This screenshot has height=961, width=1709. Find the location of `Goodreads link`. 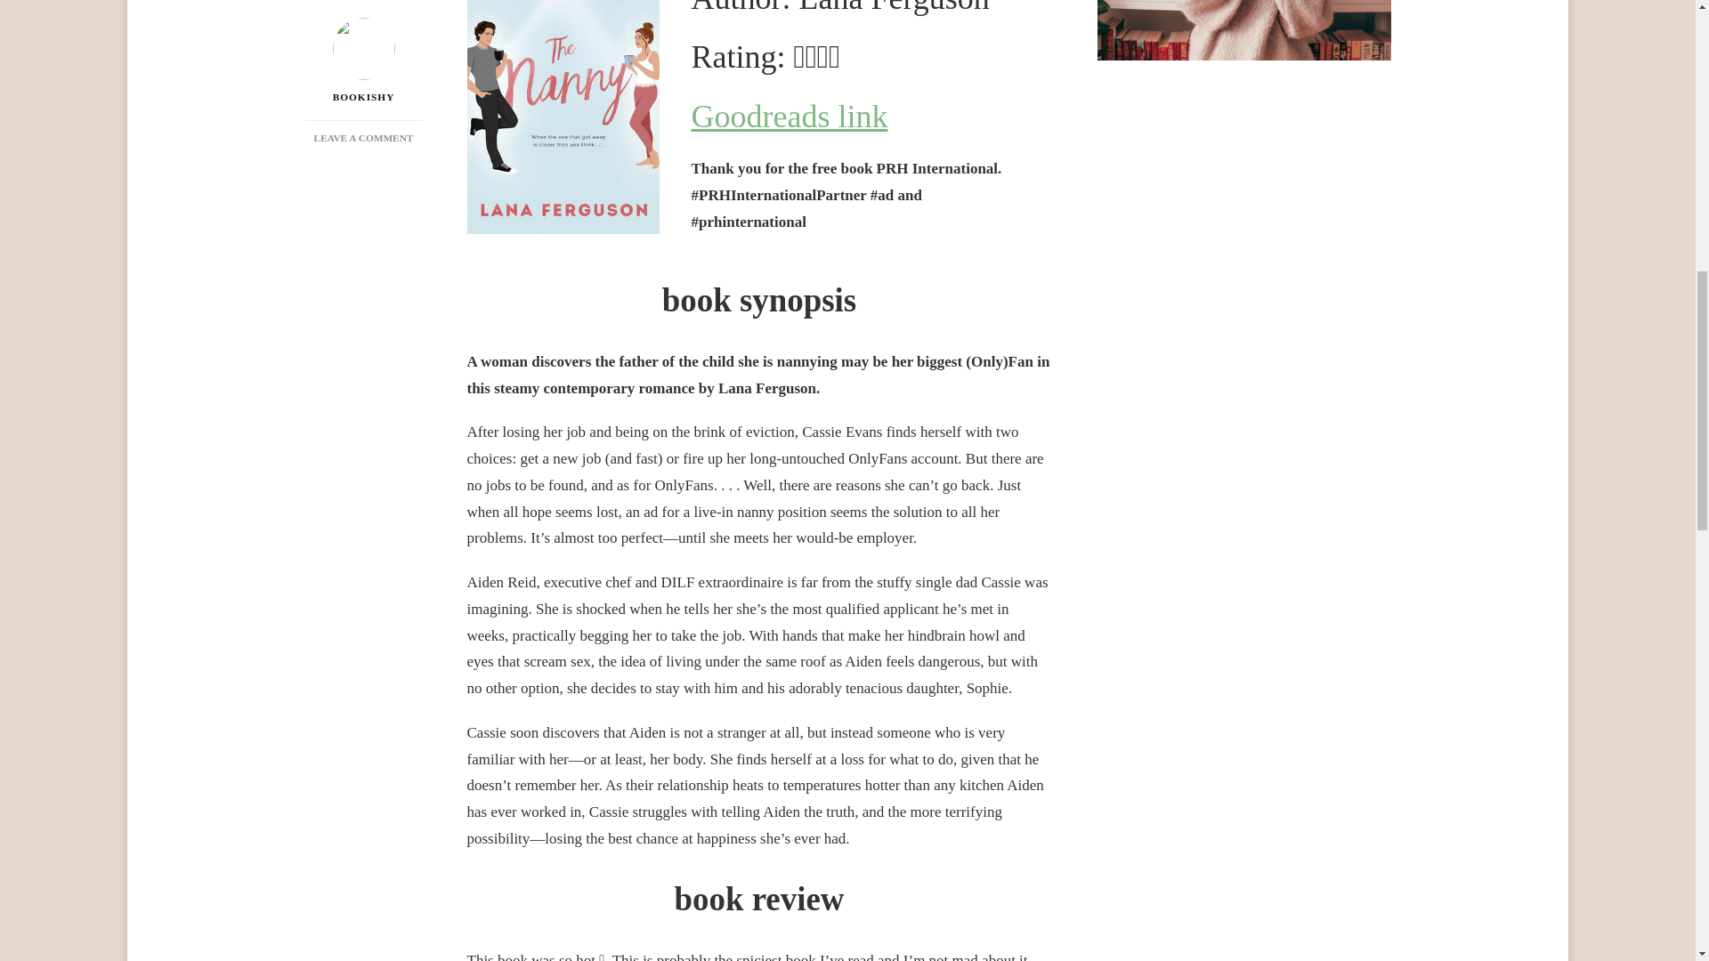

Goodreads link is located at coordinates (363, 37).